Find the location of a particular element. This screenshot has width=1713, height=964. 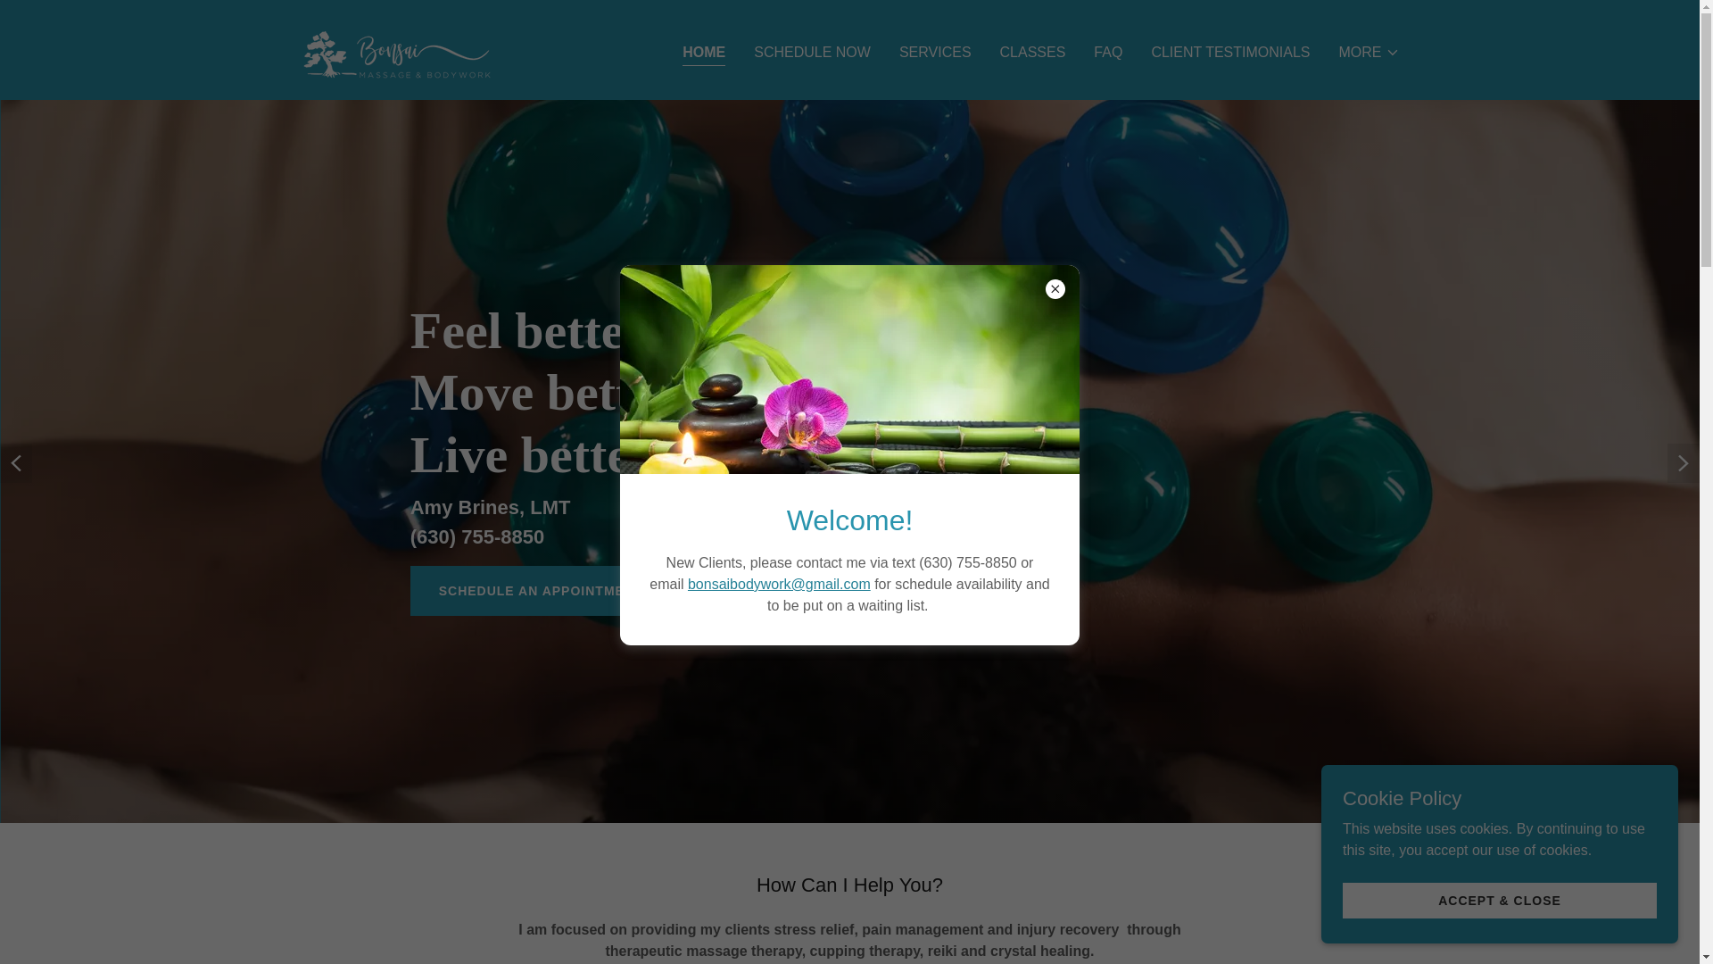

SCHEDULE NOW is located at coordinates (812, 51).